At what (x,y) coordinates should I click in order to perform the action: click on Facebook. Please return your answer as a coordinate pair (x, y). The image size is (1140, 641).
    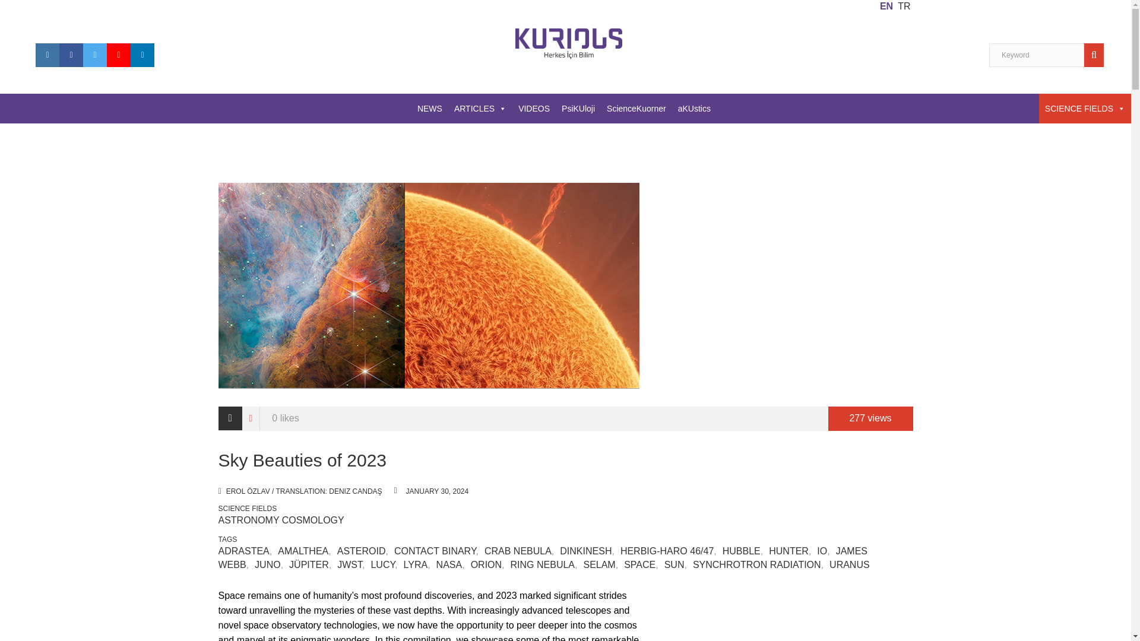
    Looking at the image, I should click on (71, 55).